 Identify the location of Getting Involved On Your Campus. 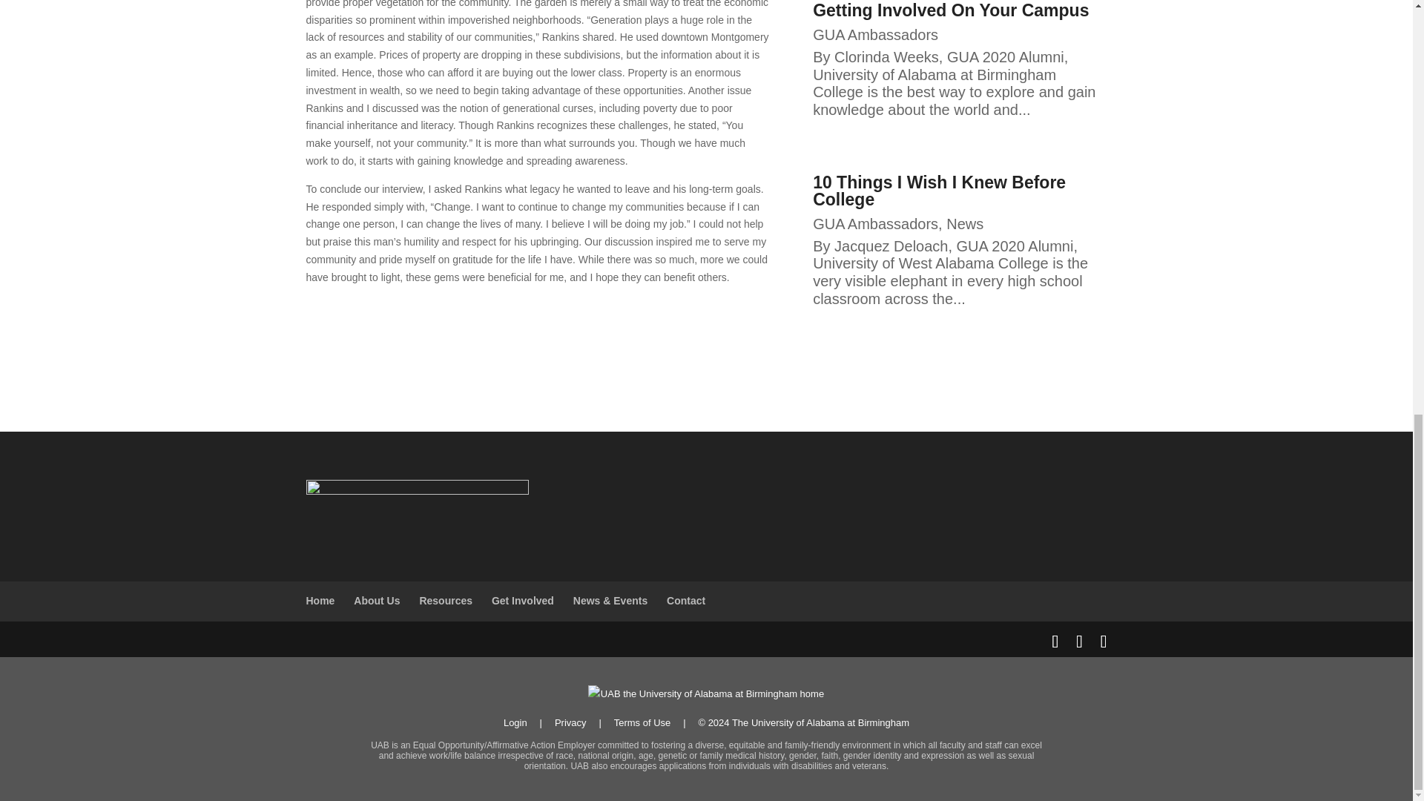
(951, 10).